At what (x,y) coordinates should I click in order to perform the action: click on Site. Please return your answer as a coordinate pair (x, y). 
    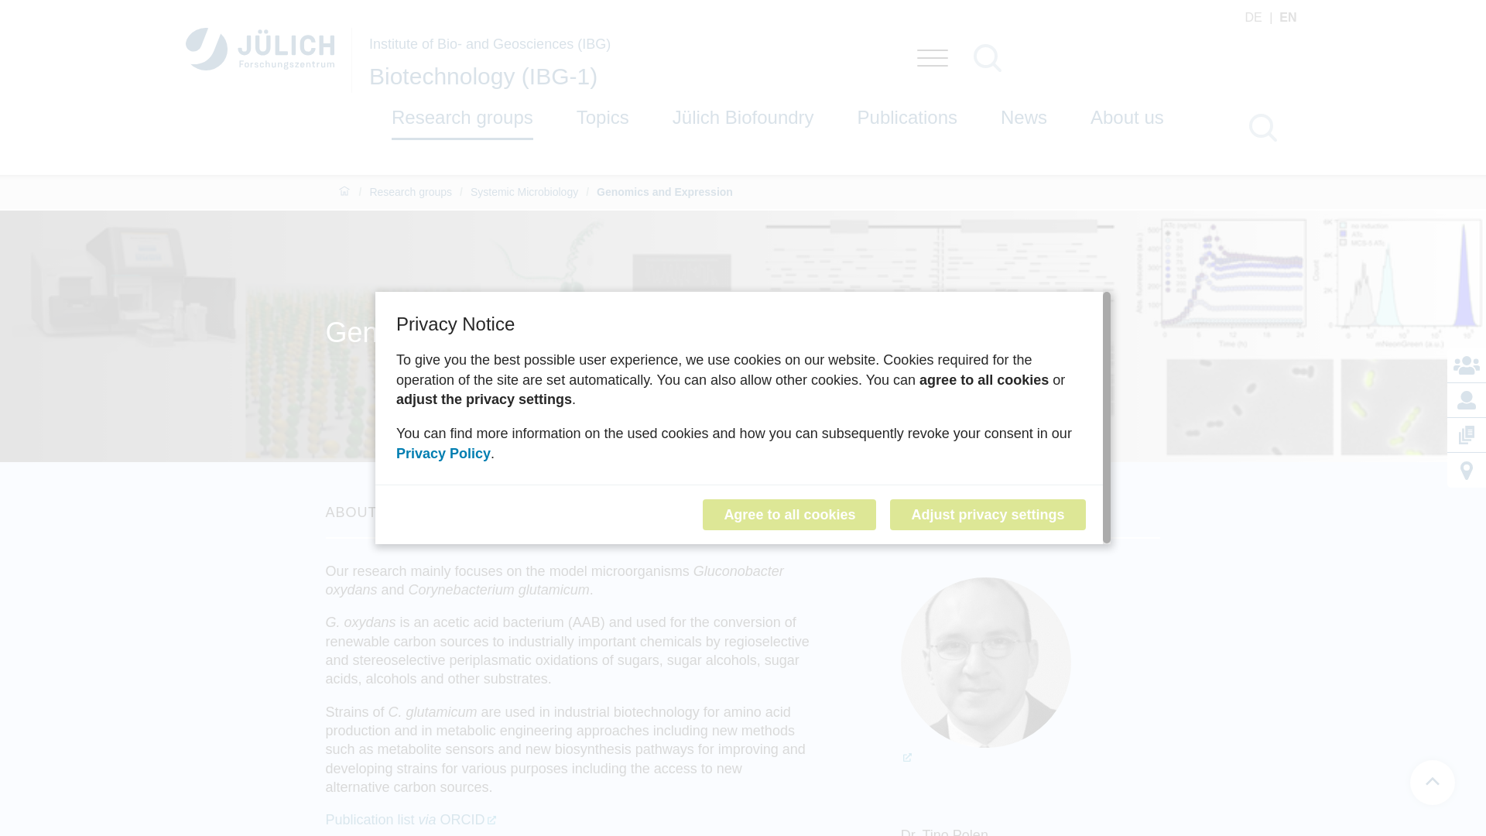
    Looking at the image, I should click on (269, 60).